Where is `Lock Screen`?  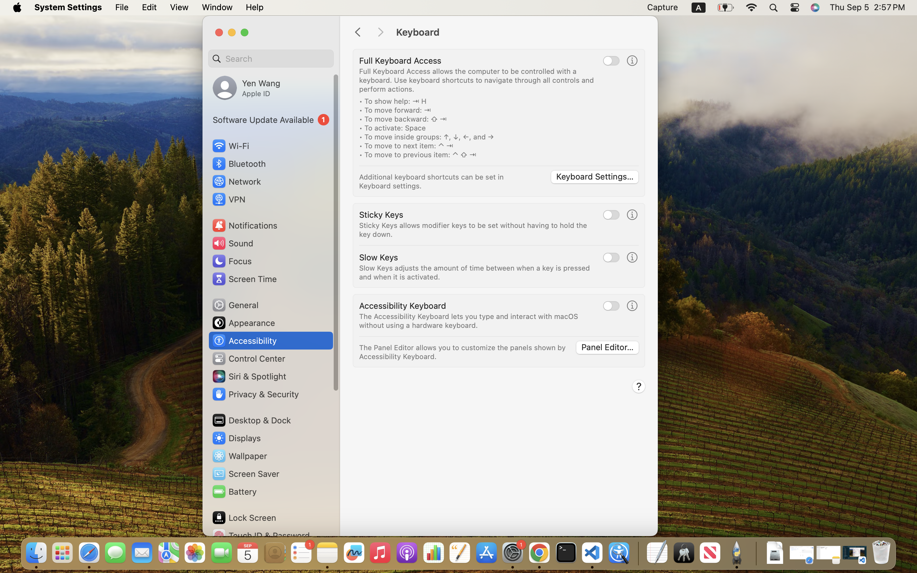
Lock Screen is located at coordinates (244, 518).